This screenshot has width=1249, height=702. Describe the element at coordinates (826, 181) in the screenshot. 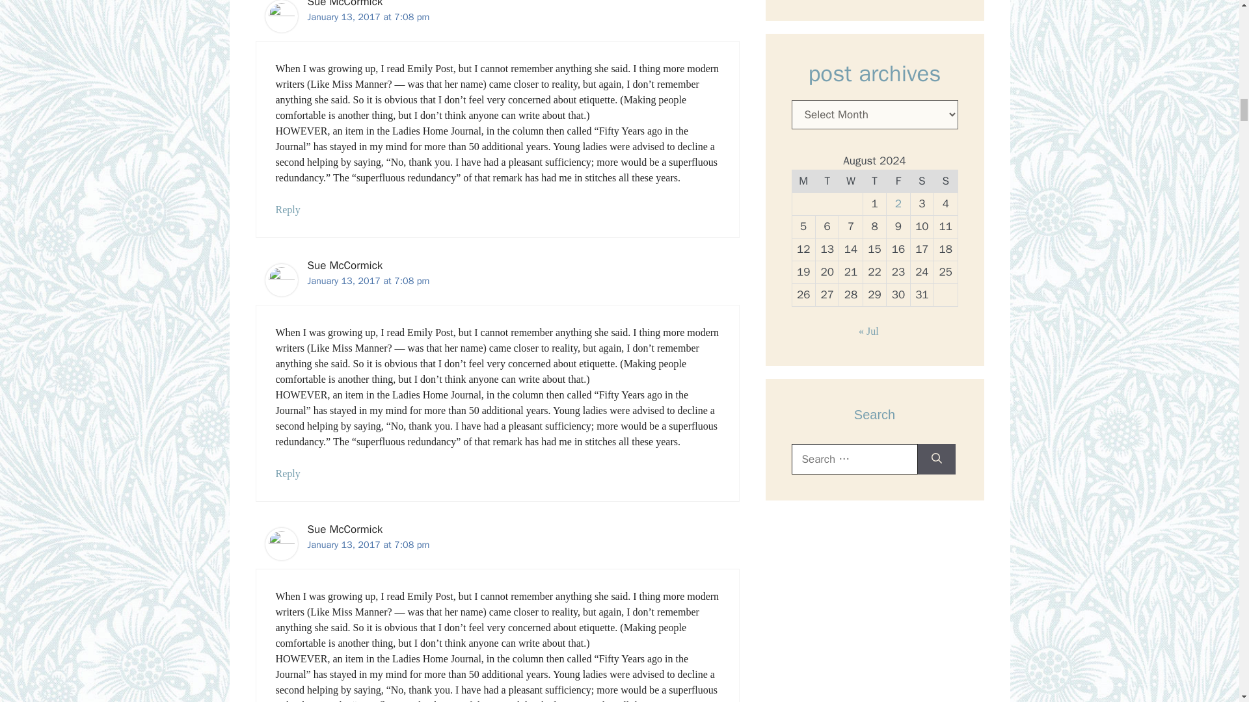

I see `Tuesday` at that location.